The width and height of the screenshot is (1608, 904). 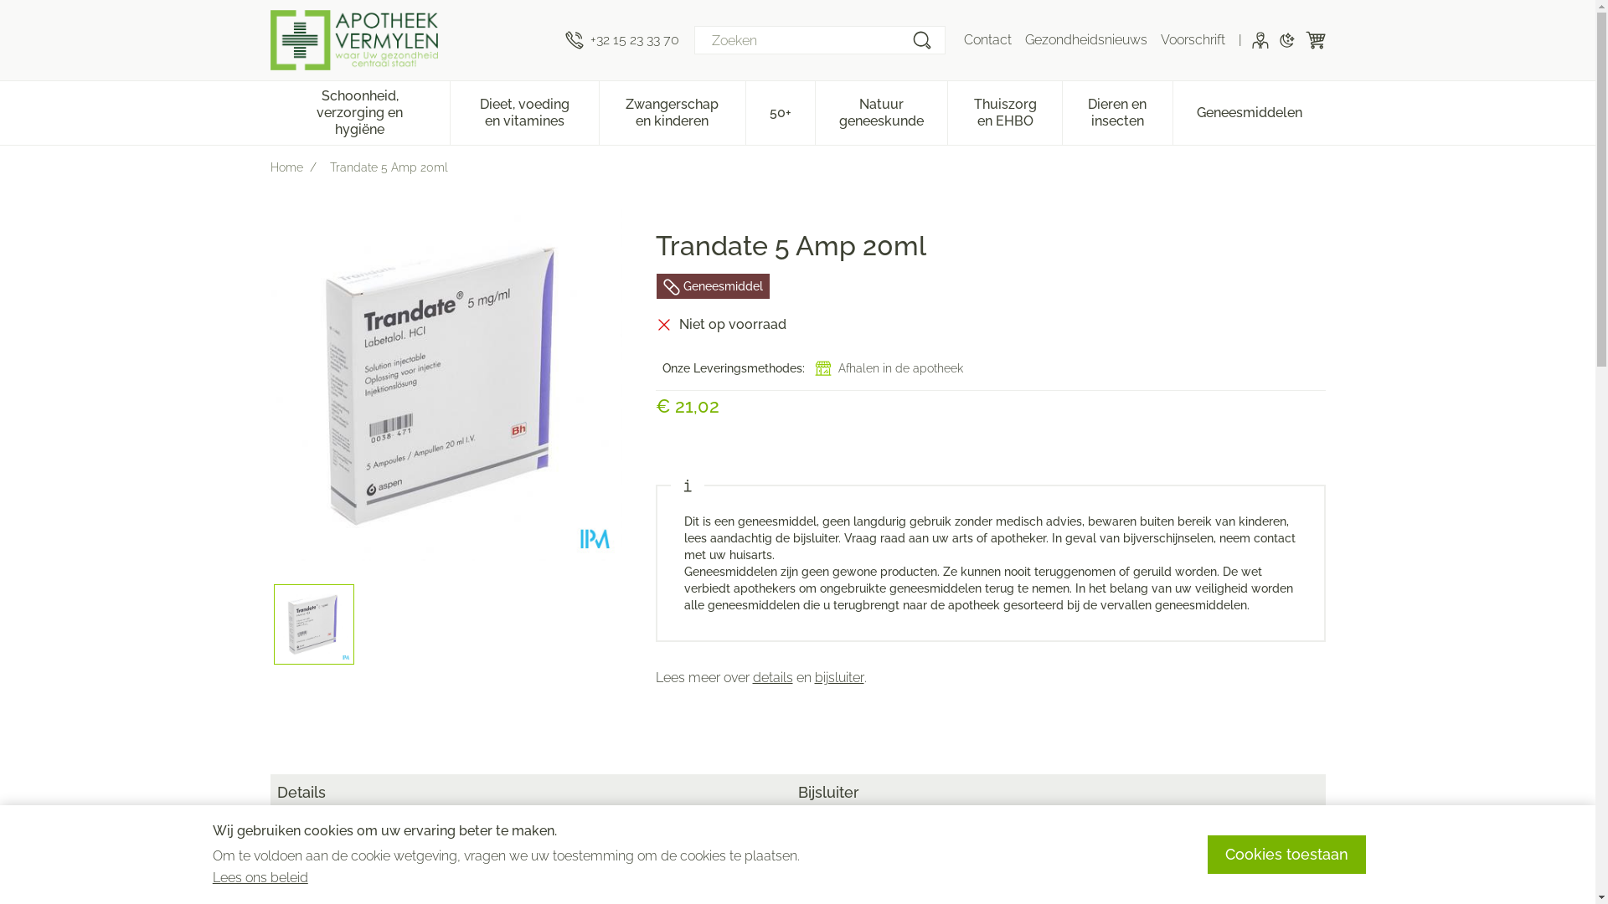 What do you see at coordinates (1286, 855) in the screenshot?
I see `Cookies toestaan` at bounding box center [1286, 855].